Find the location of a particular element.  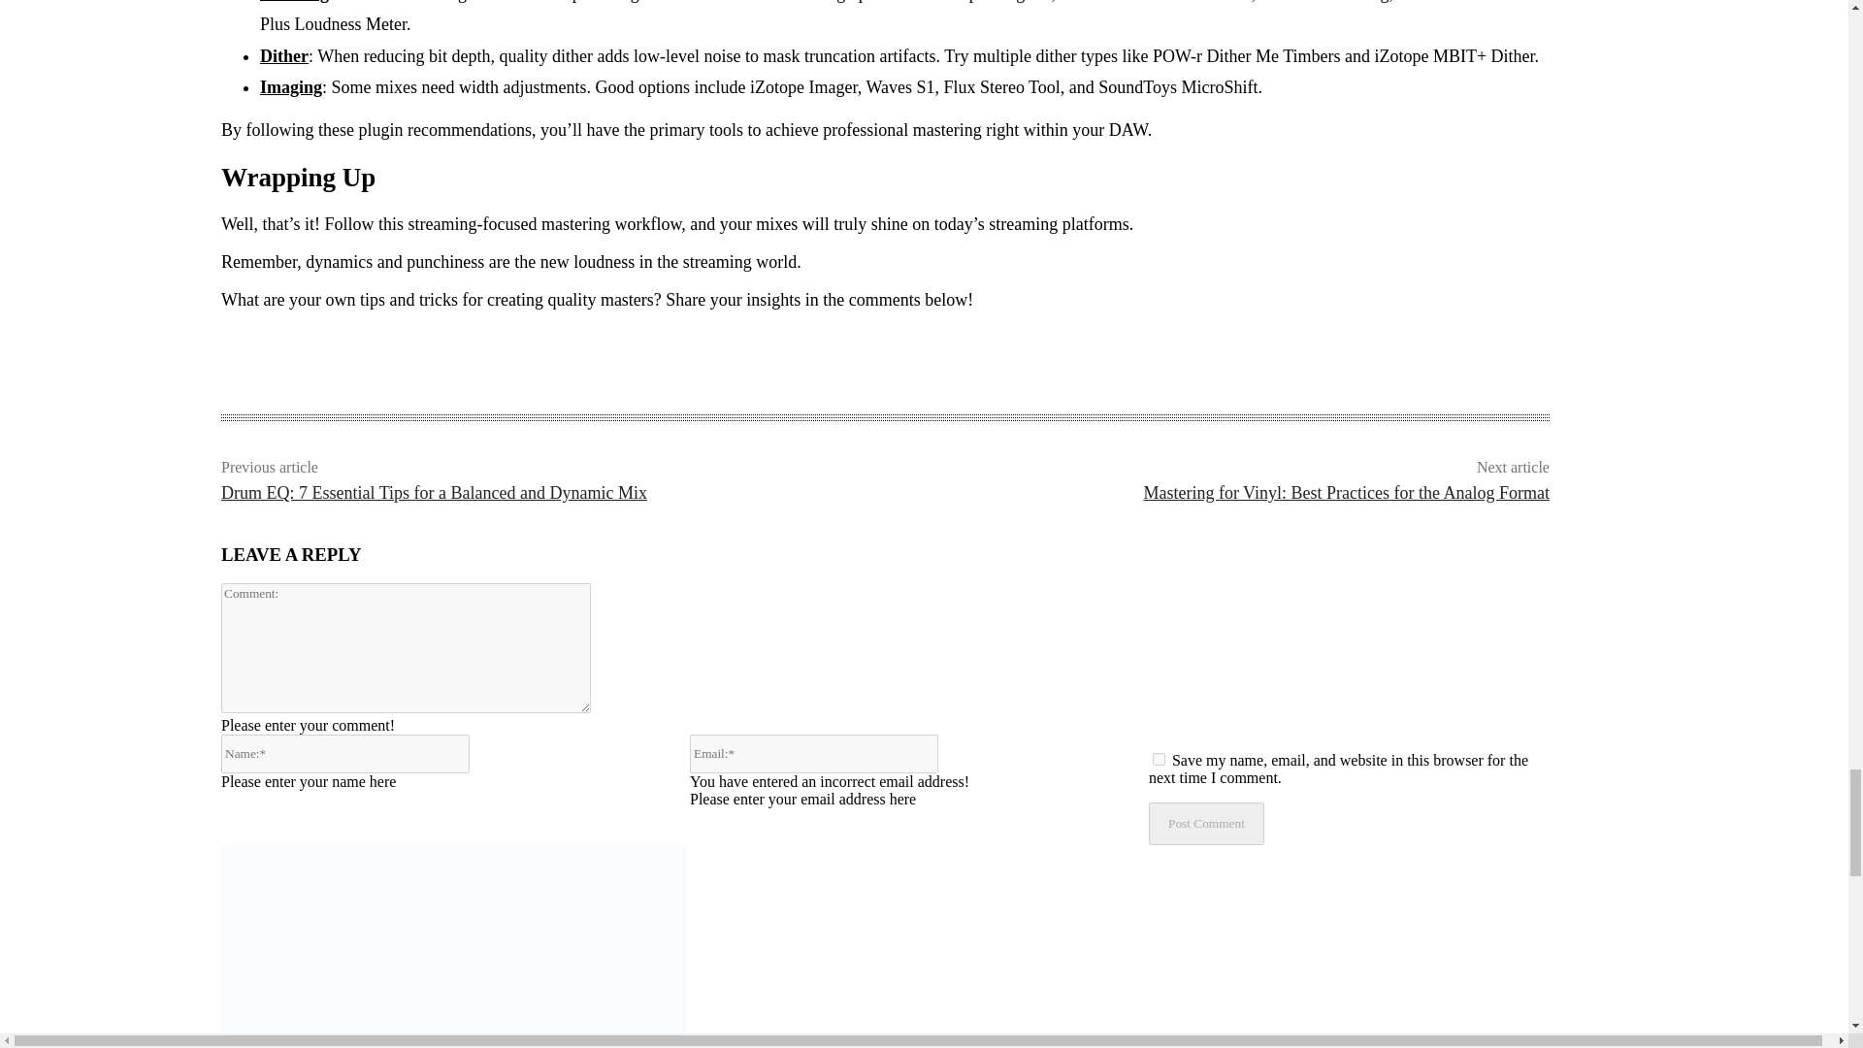

Post Comment is located at coordinates (1207, 823).